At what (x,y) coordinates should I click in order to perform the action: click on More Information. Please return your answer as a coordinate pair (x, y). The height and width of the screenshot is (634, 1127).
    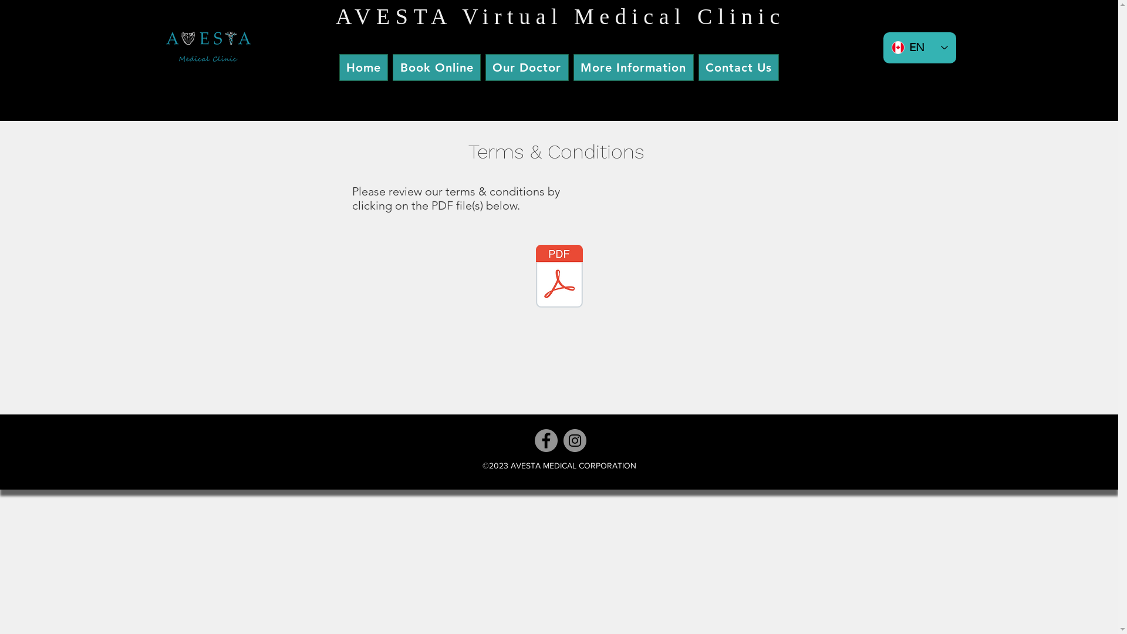
    Looking at the image, I should click on (634, 68).